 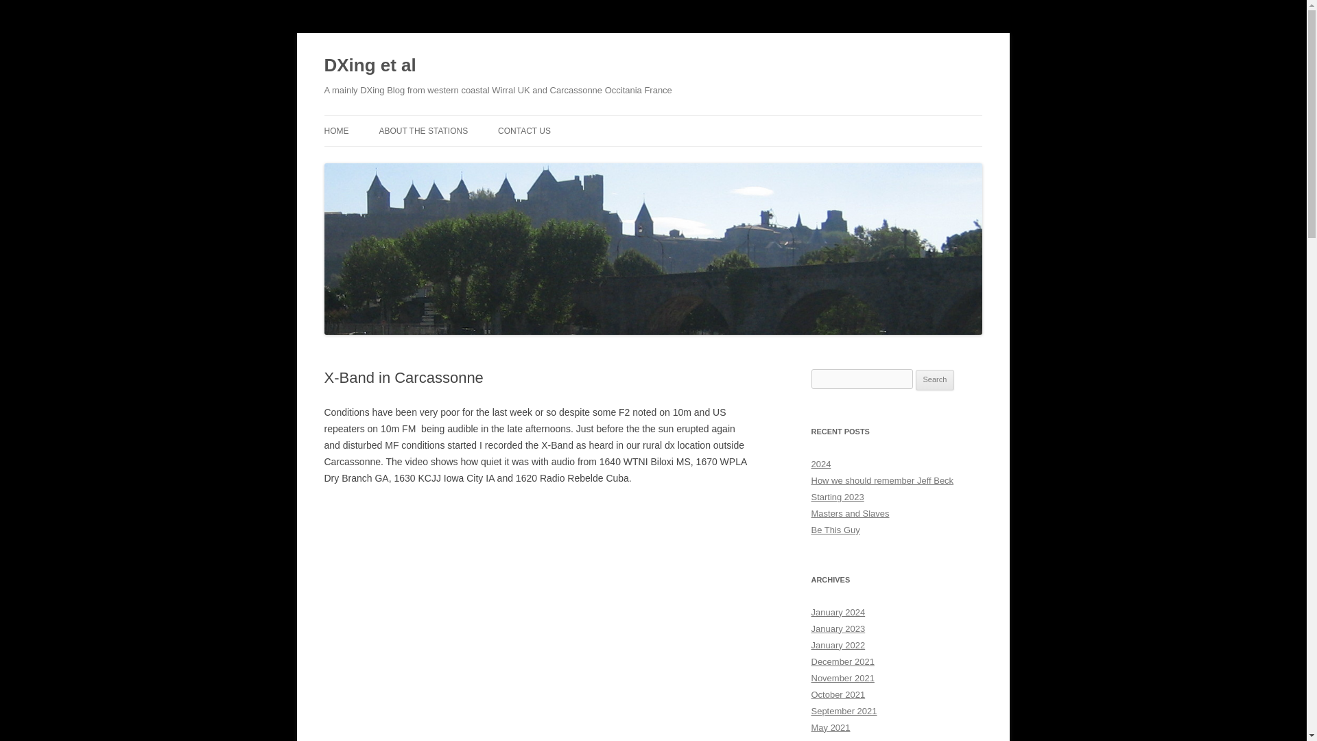 What do you see at coordinates (538, 622) in the screenshot?
I see `X Band Carcassonne 0430 02 10 2013` at bounding box center [538, 622].